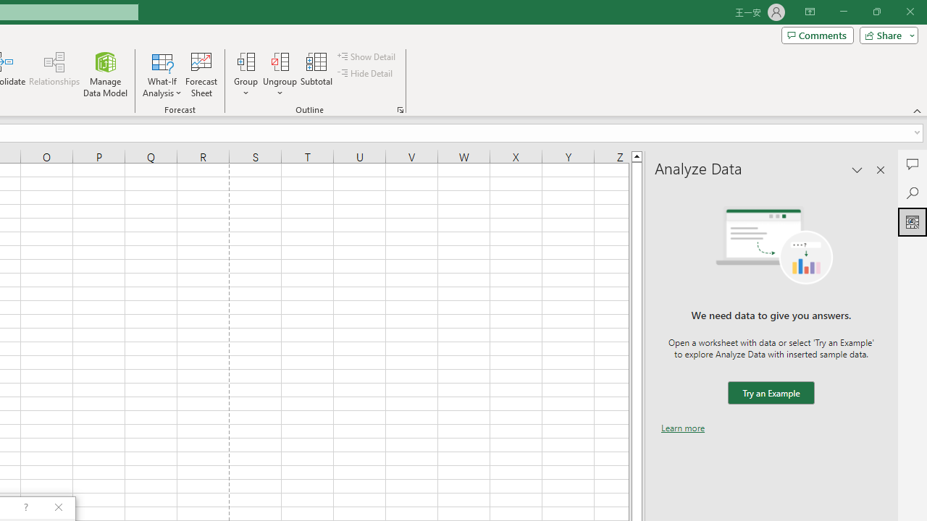 The height and width of the screenshot is (521, 927). Describe the element at coordinates (280, 61) in the screenshot. I see `Ungroup...` at that location.